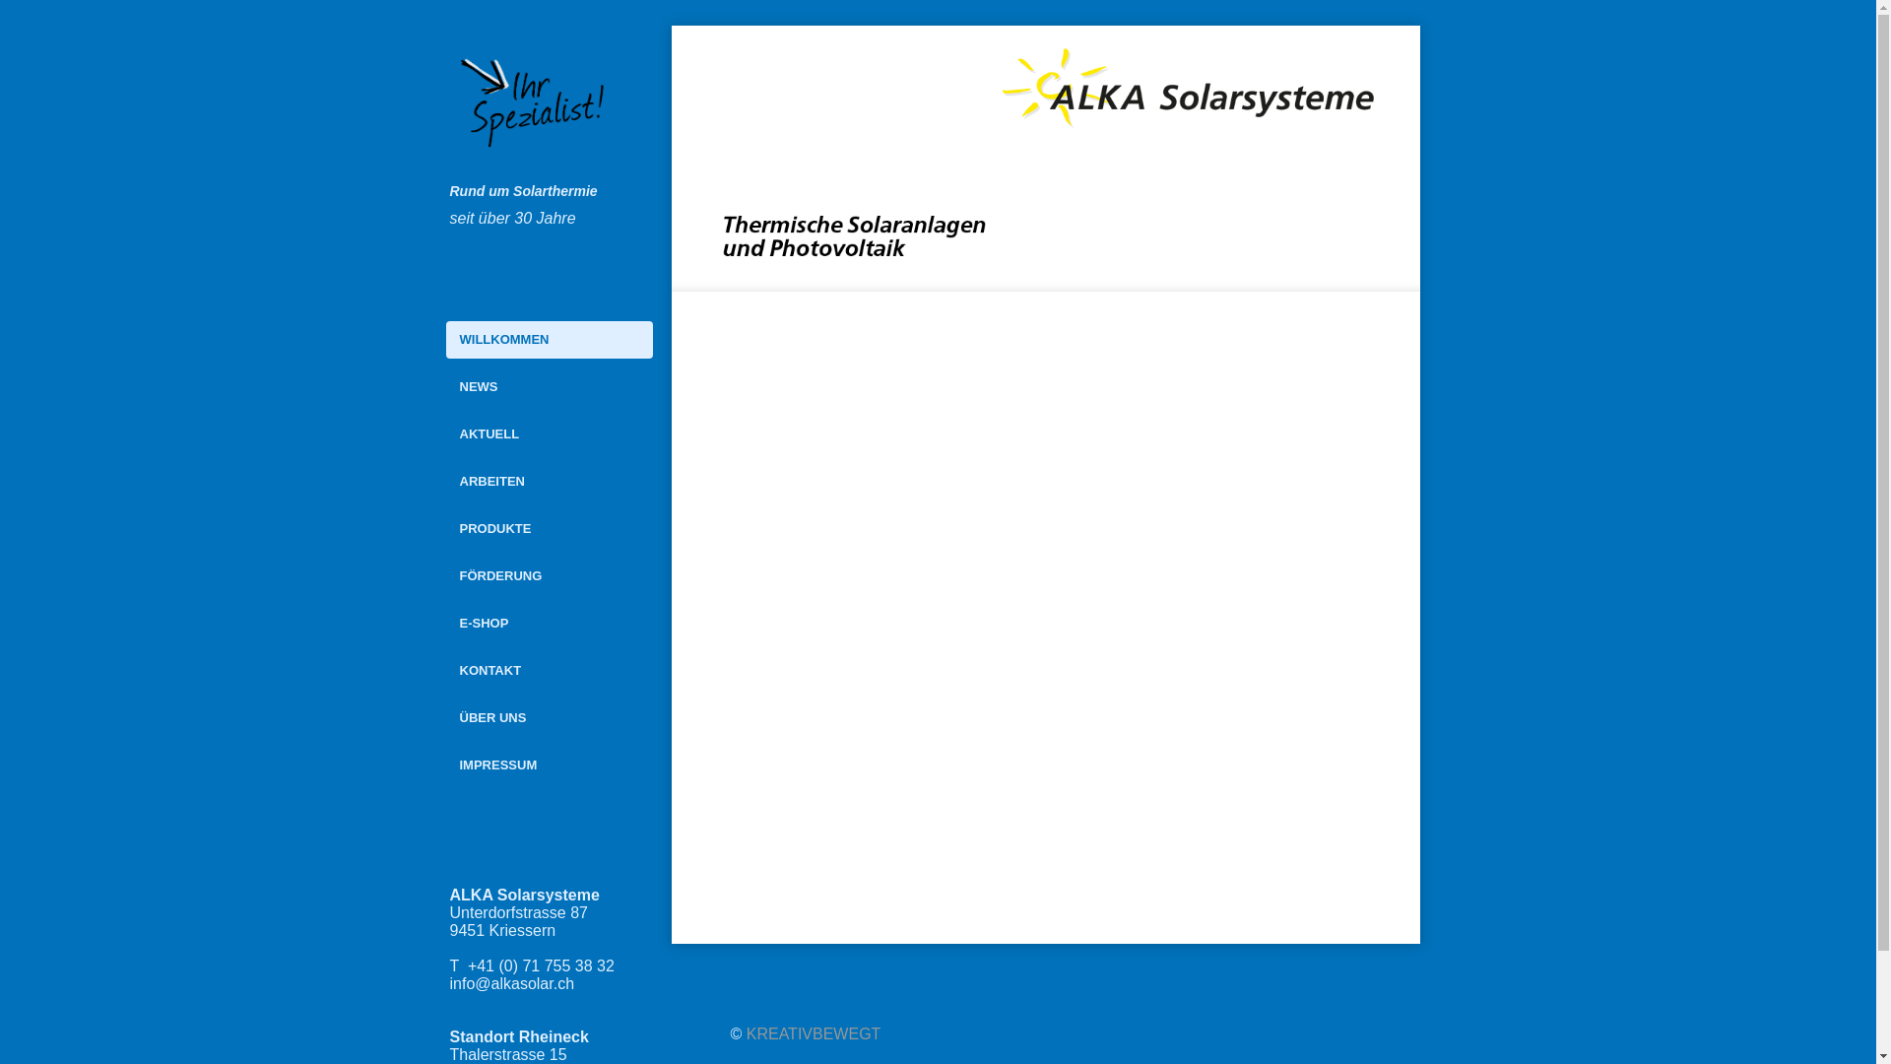  What do you see at coordinates (549, 765) in the screenshot?
I see `IMPRESSUM` at bounding box center [549, 765].